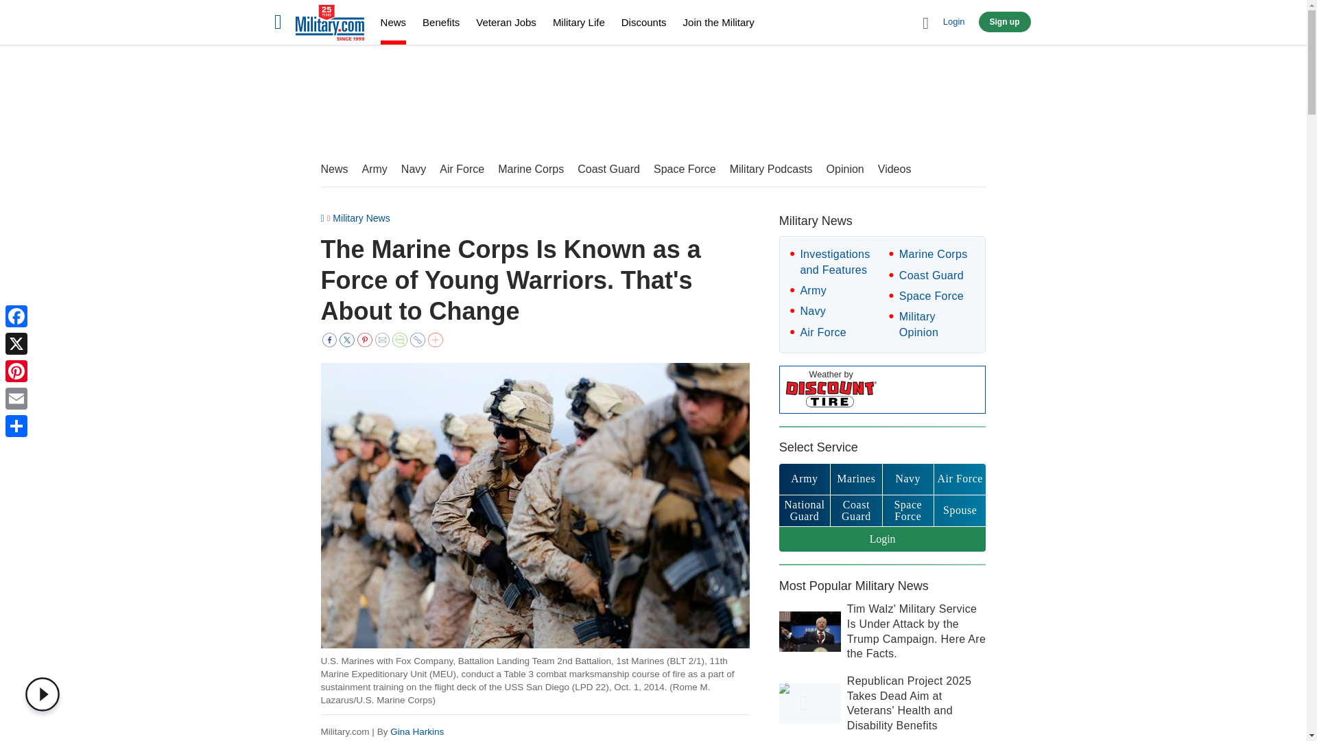 Image resolution: width=1317 pixels, height=741 pixels. What do you see at coordinates (506, 22) in the screenshot?
I see `Veteran Jobs` at bounding box center [506, 22].